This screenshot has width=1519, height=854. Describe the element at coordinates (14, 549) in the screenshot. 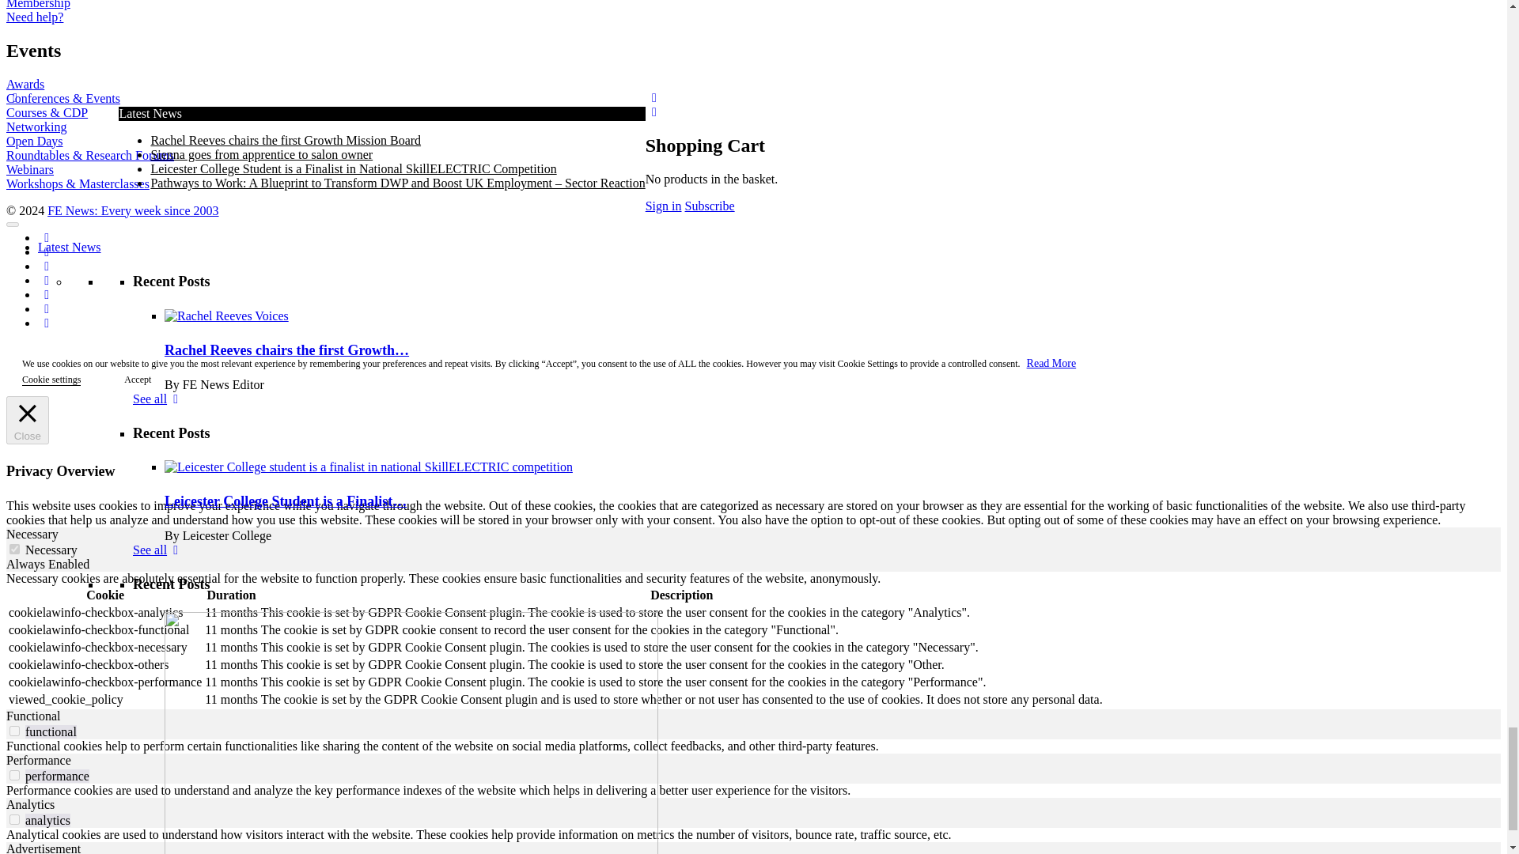

I see `on` at that location.